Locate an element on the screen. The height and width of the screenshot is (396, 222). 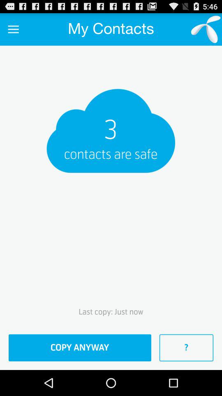
launch icon below last copy just item is located at coordinates (80, 348).